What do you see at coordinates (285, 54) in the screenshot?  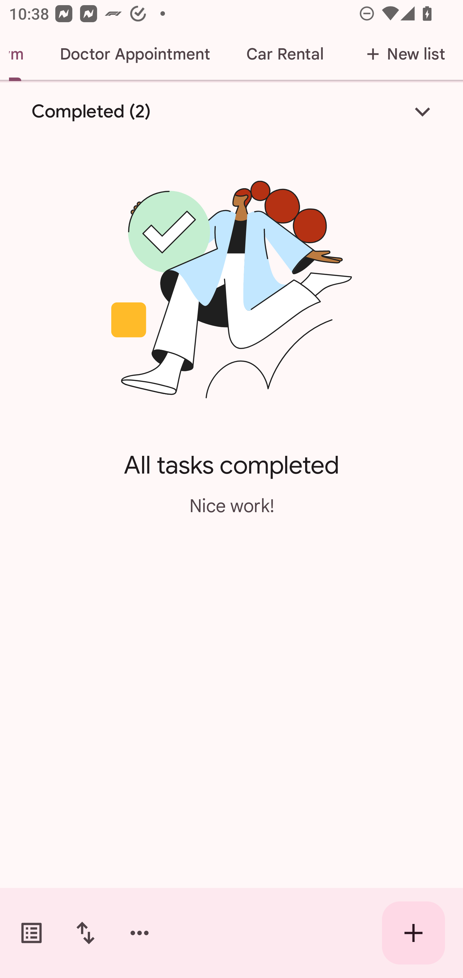 I see `Car Rental` at bounding box center [285, 54].